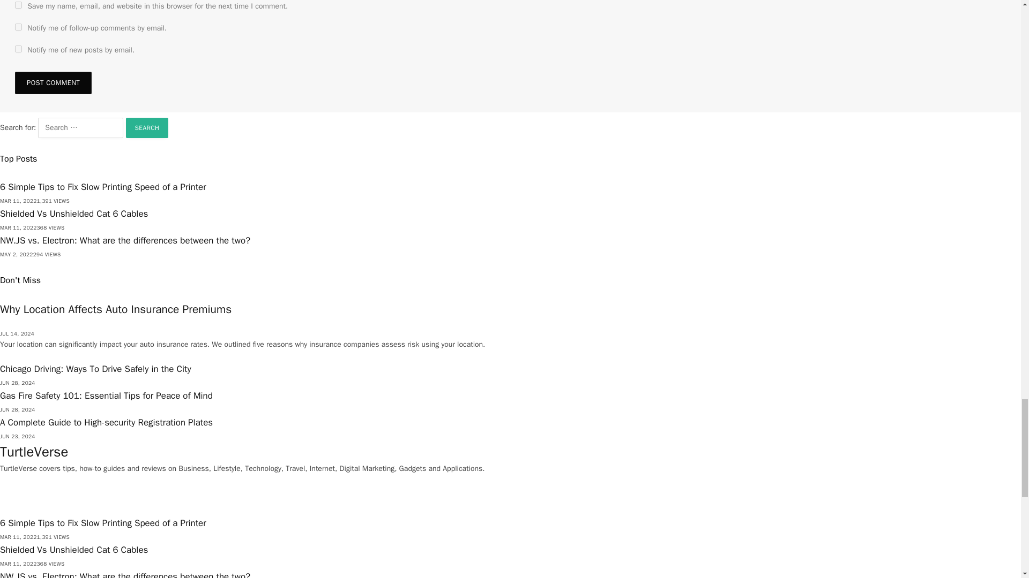 This screenshot has width=1029, height=578. Describe the element at coordinates (18, 5) in the screenshot. I see `yes` at that location.